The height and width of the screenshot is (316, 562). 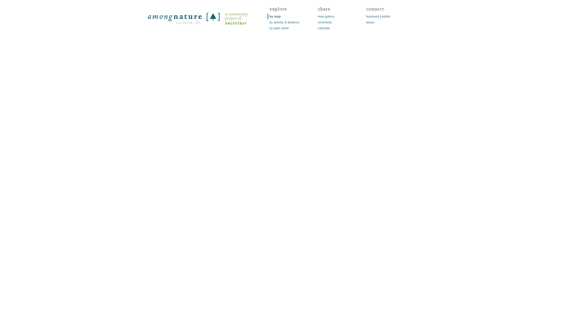 What do you see at coordinates (325, 22) in the screenshot?
I see `contribute` at bounding box center [325, 22].